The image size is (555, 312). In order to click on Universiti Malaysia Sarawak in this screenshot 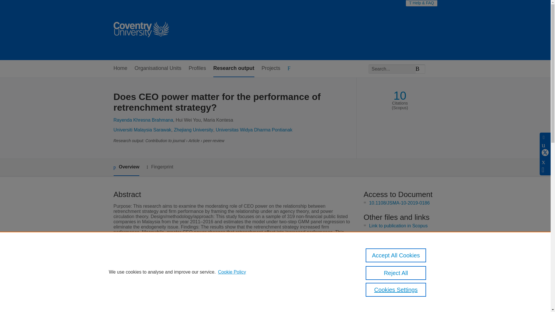, I will do `click(142, 129)`.